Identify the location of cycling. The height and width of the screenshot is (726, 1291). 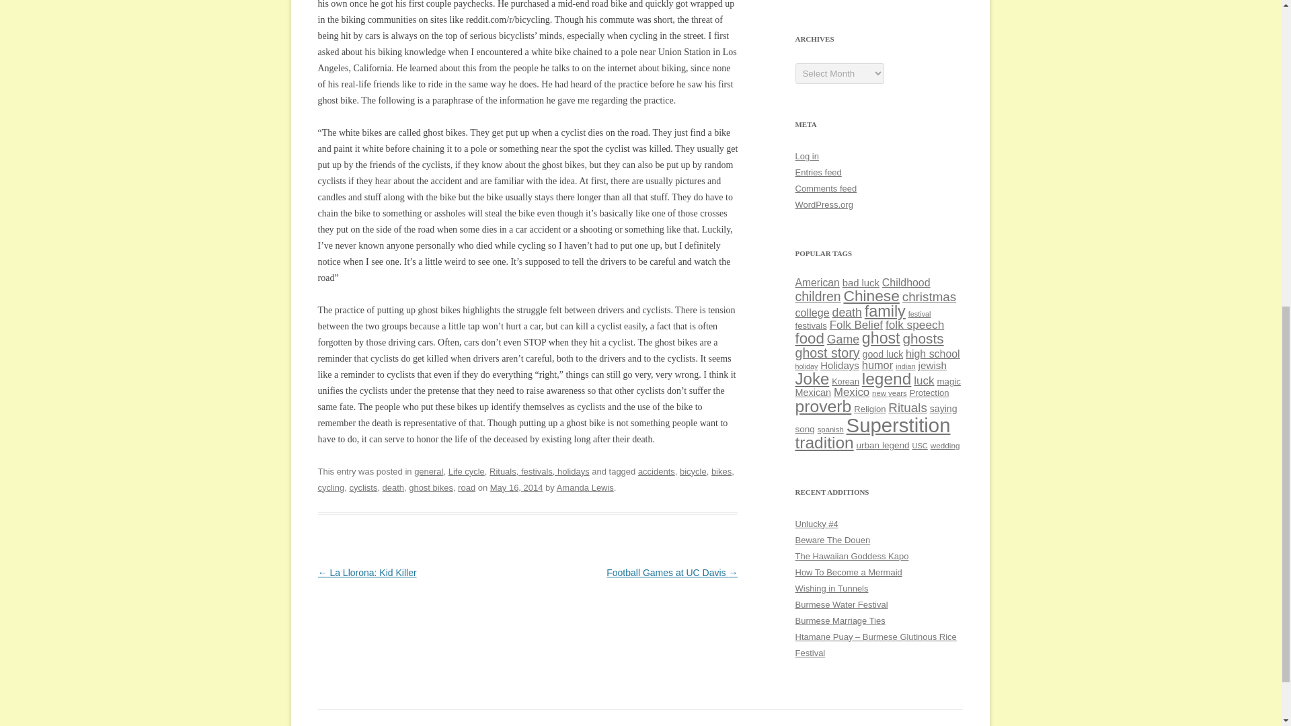
(331, 488).